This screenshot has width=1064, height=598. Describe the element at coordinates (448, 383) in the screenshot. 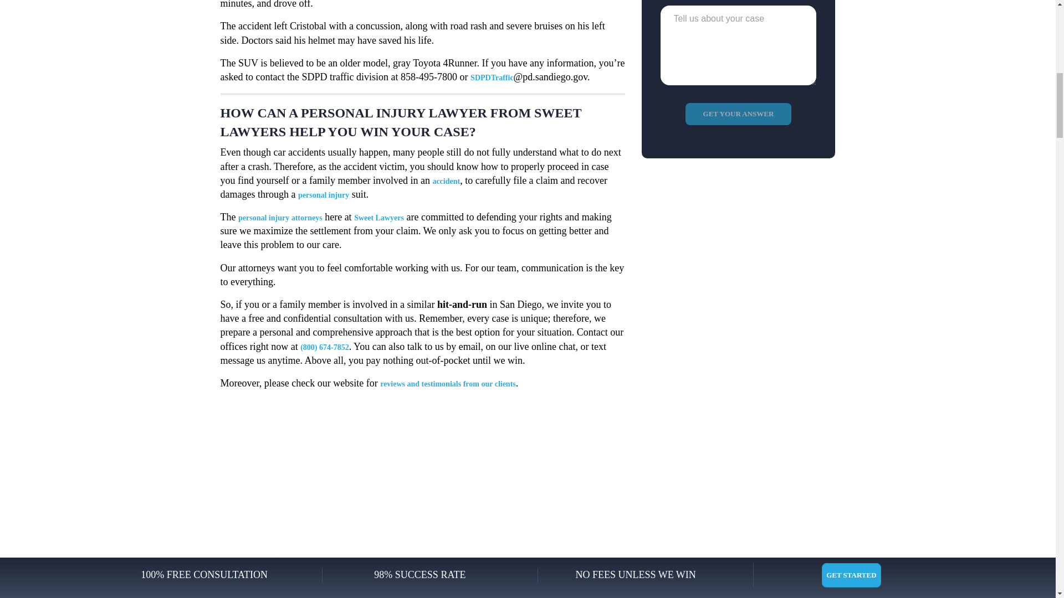

I see `reviews and testimonials from our clients` at that location.